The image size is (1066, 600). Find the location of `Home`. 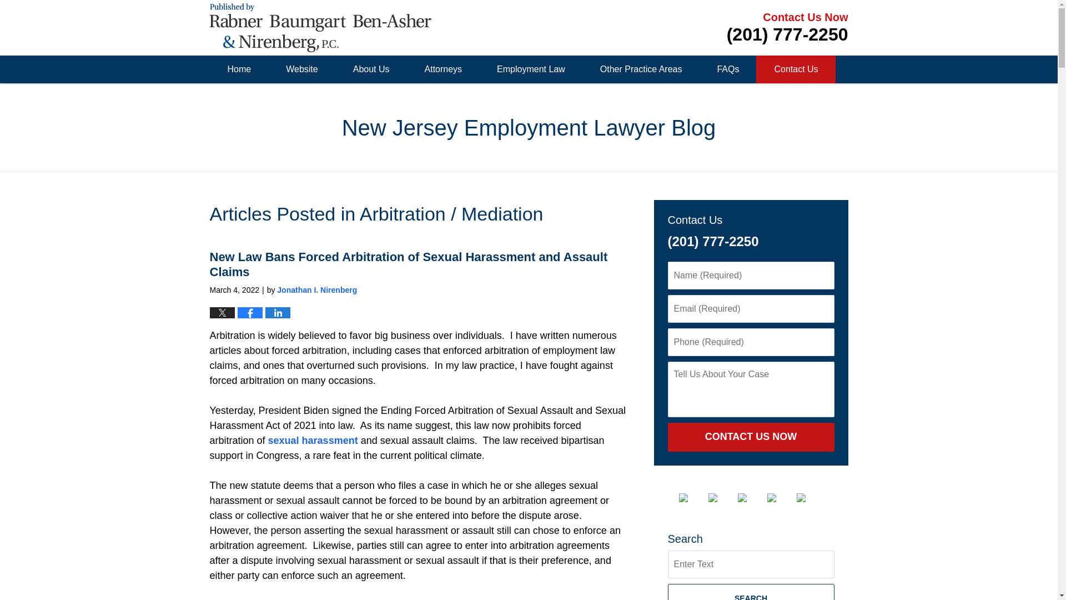

Home is located at coordinates (239, 69).